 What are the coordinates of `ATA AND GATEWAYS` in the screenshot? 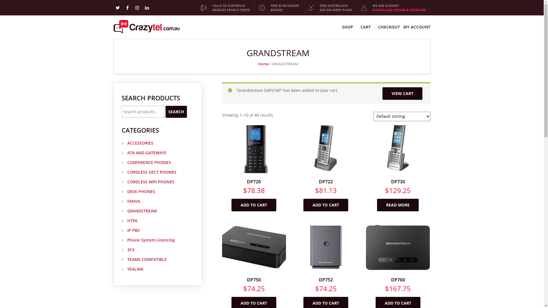 It's located at (144, 153).